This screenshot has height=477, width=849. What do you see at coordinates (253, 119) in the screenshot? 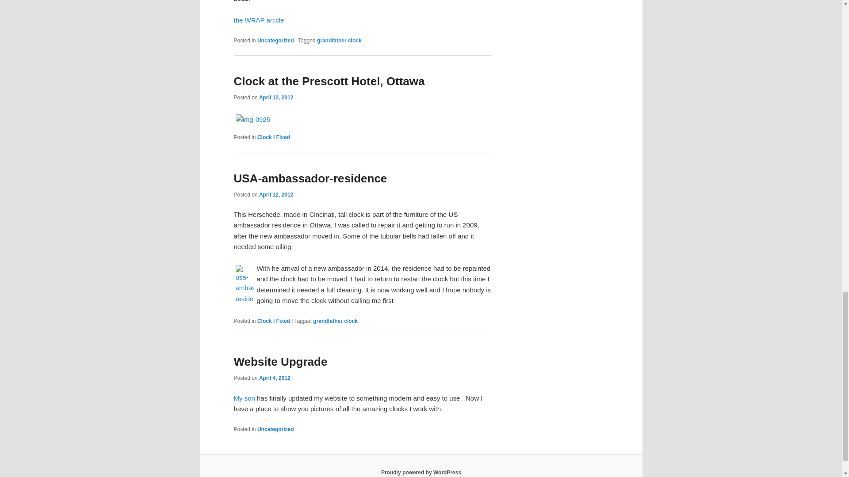
I see `2-face clock; Preston Hotel, Ottawa` at bounding box center [253, 119].